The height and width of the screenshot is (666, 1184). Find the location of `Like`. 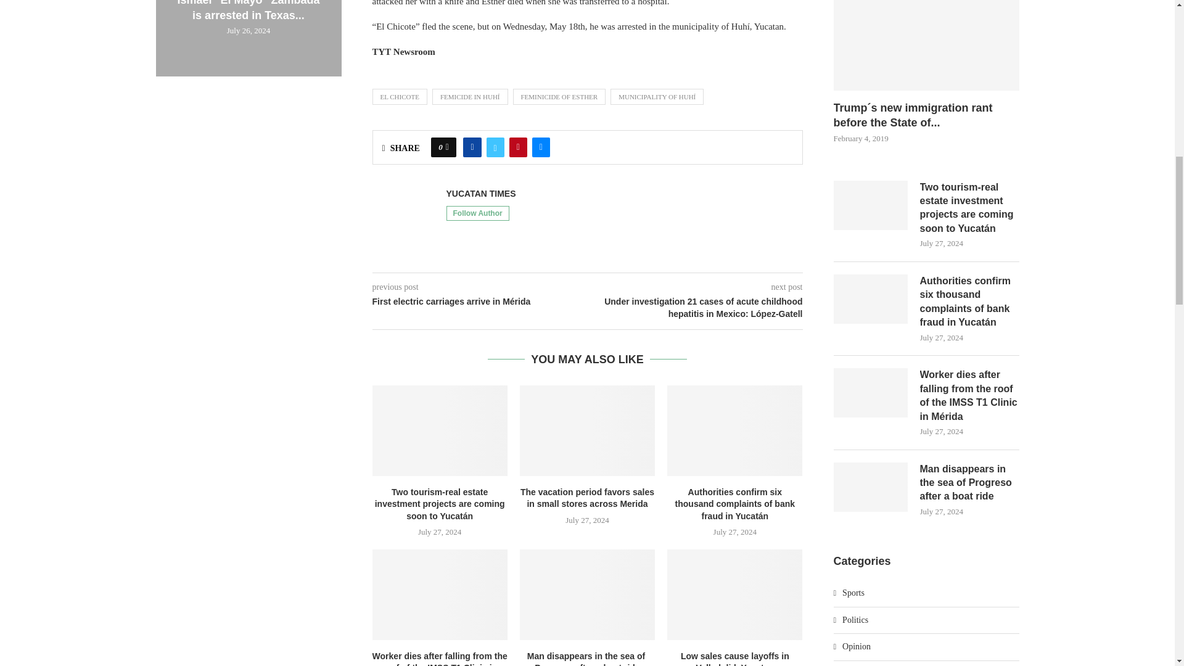

Like is located at coordinates (447, 147).